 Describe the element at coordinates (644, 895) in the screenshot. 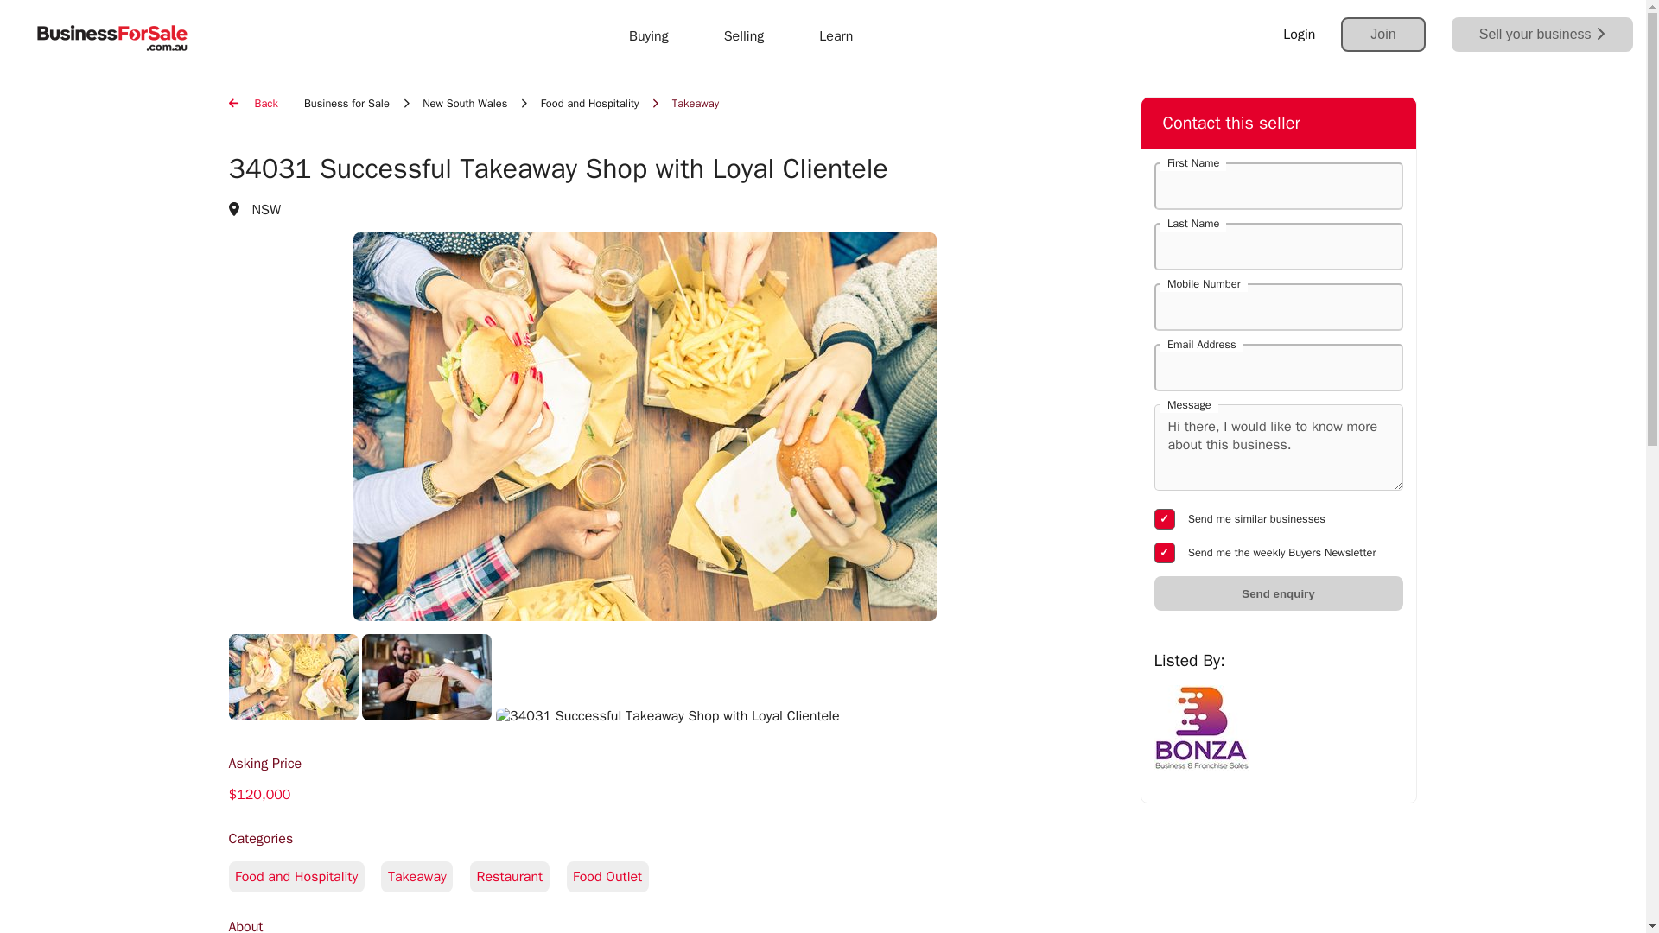

I see `Food and Hospitality` at that location.